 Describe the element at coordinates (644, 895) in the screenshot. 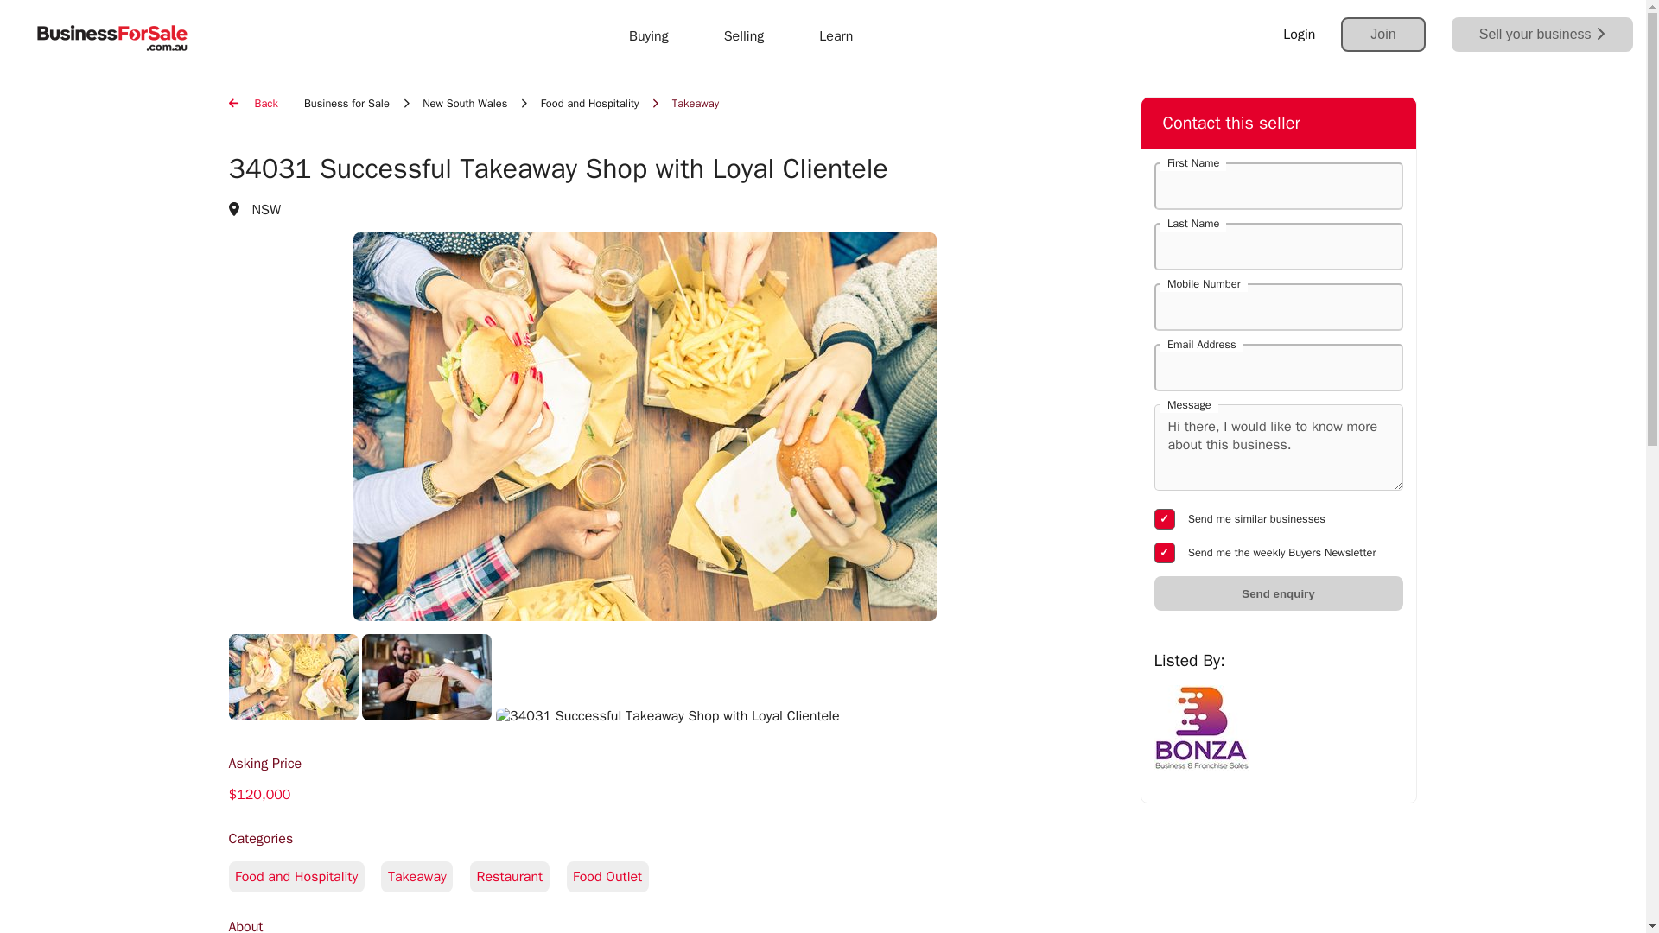

I see `Food and Hospitality` at that location.